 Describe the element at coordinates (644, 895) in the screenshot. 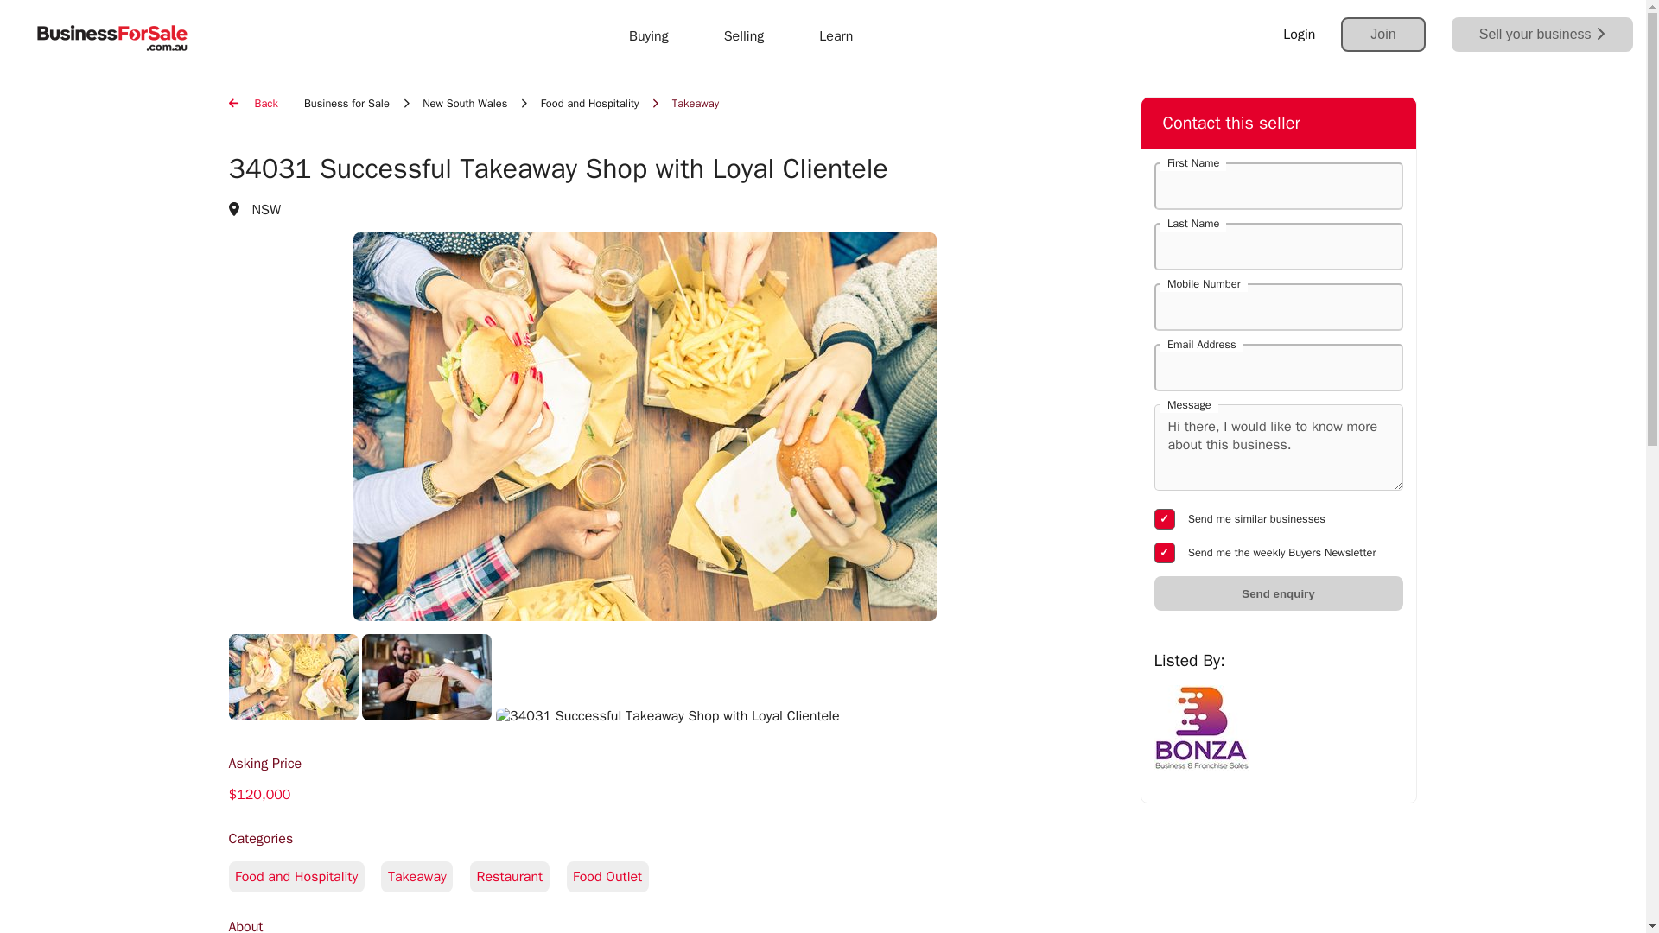

I see `Food and Hospitality` at that location.